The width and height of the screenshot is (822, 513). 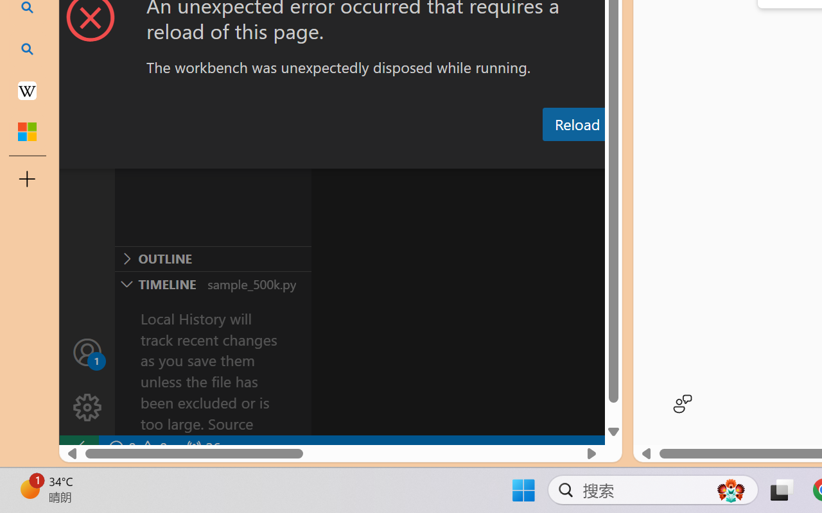 What do you see at coordinates (213, 258) in the screenshot?
I see `Outline Section` at bounding box center [213, 258].